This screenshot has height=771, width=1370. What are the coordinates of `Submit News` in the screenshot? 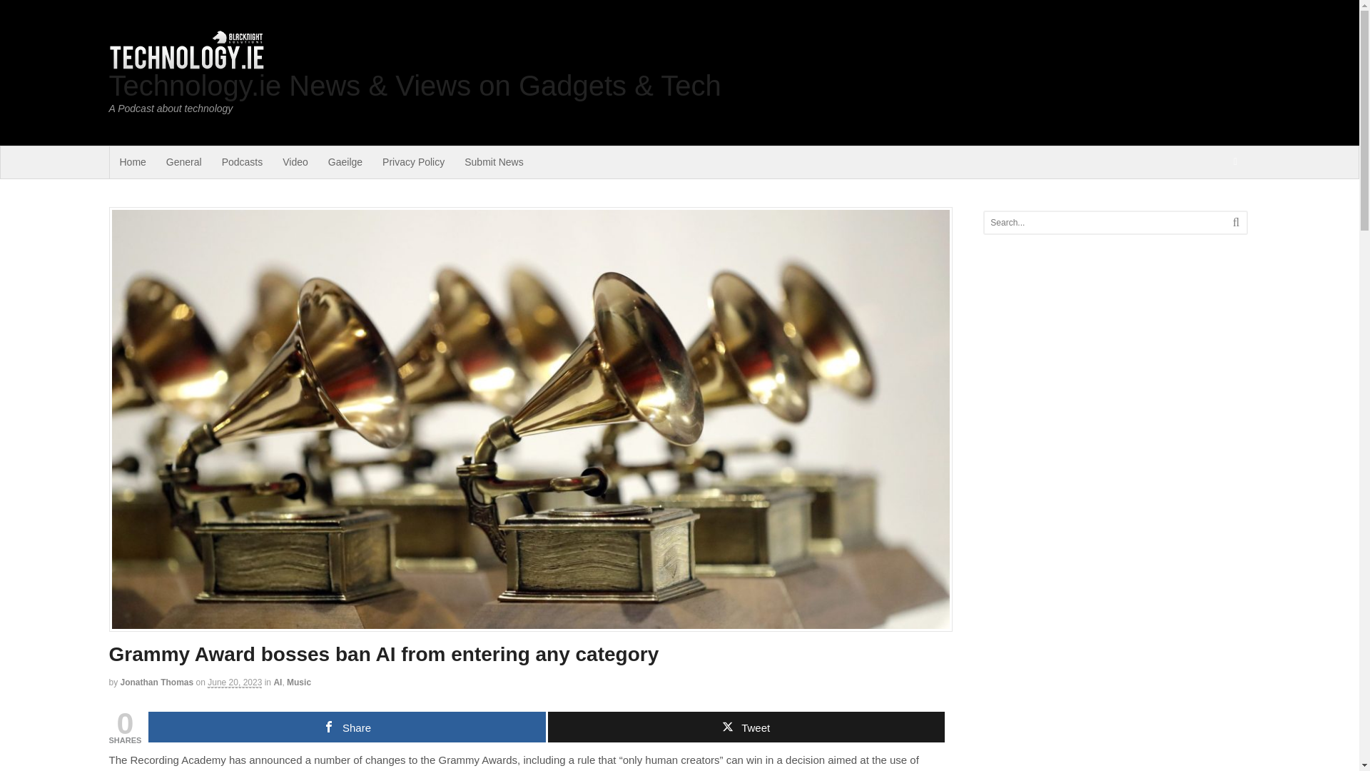 It's located at (494, 162).